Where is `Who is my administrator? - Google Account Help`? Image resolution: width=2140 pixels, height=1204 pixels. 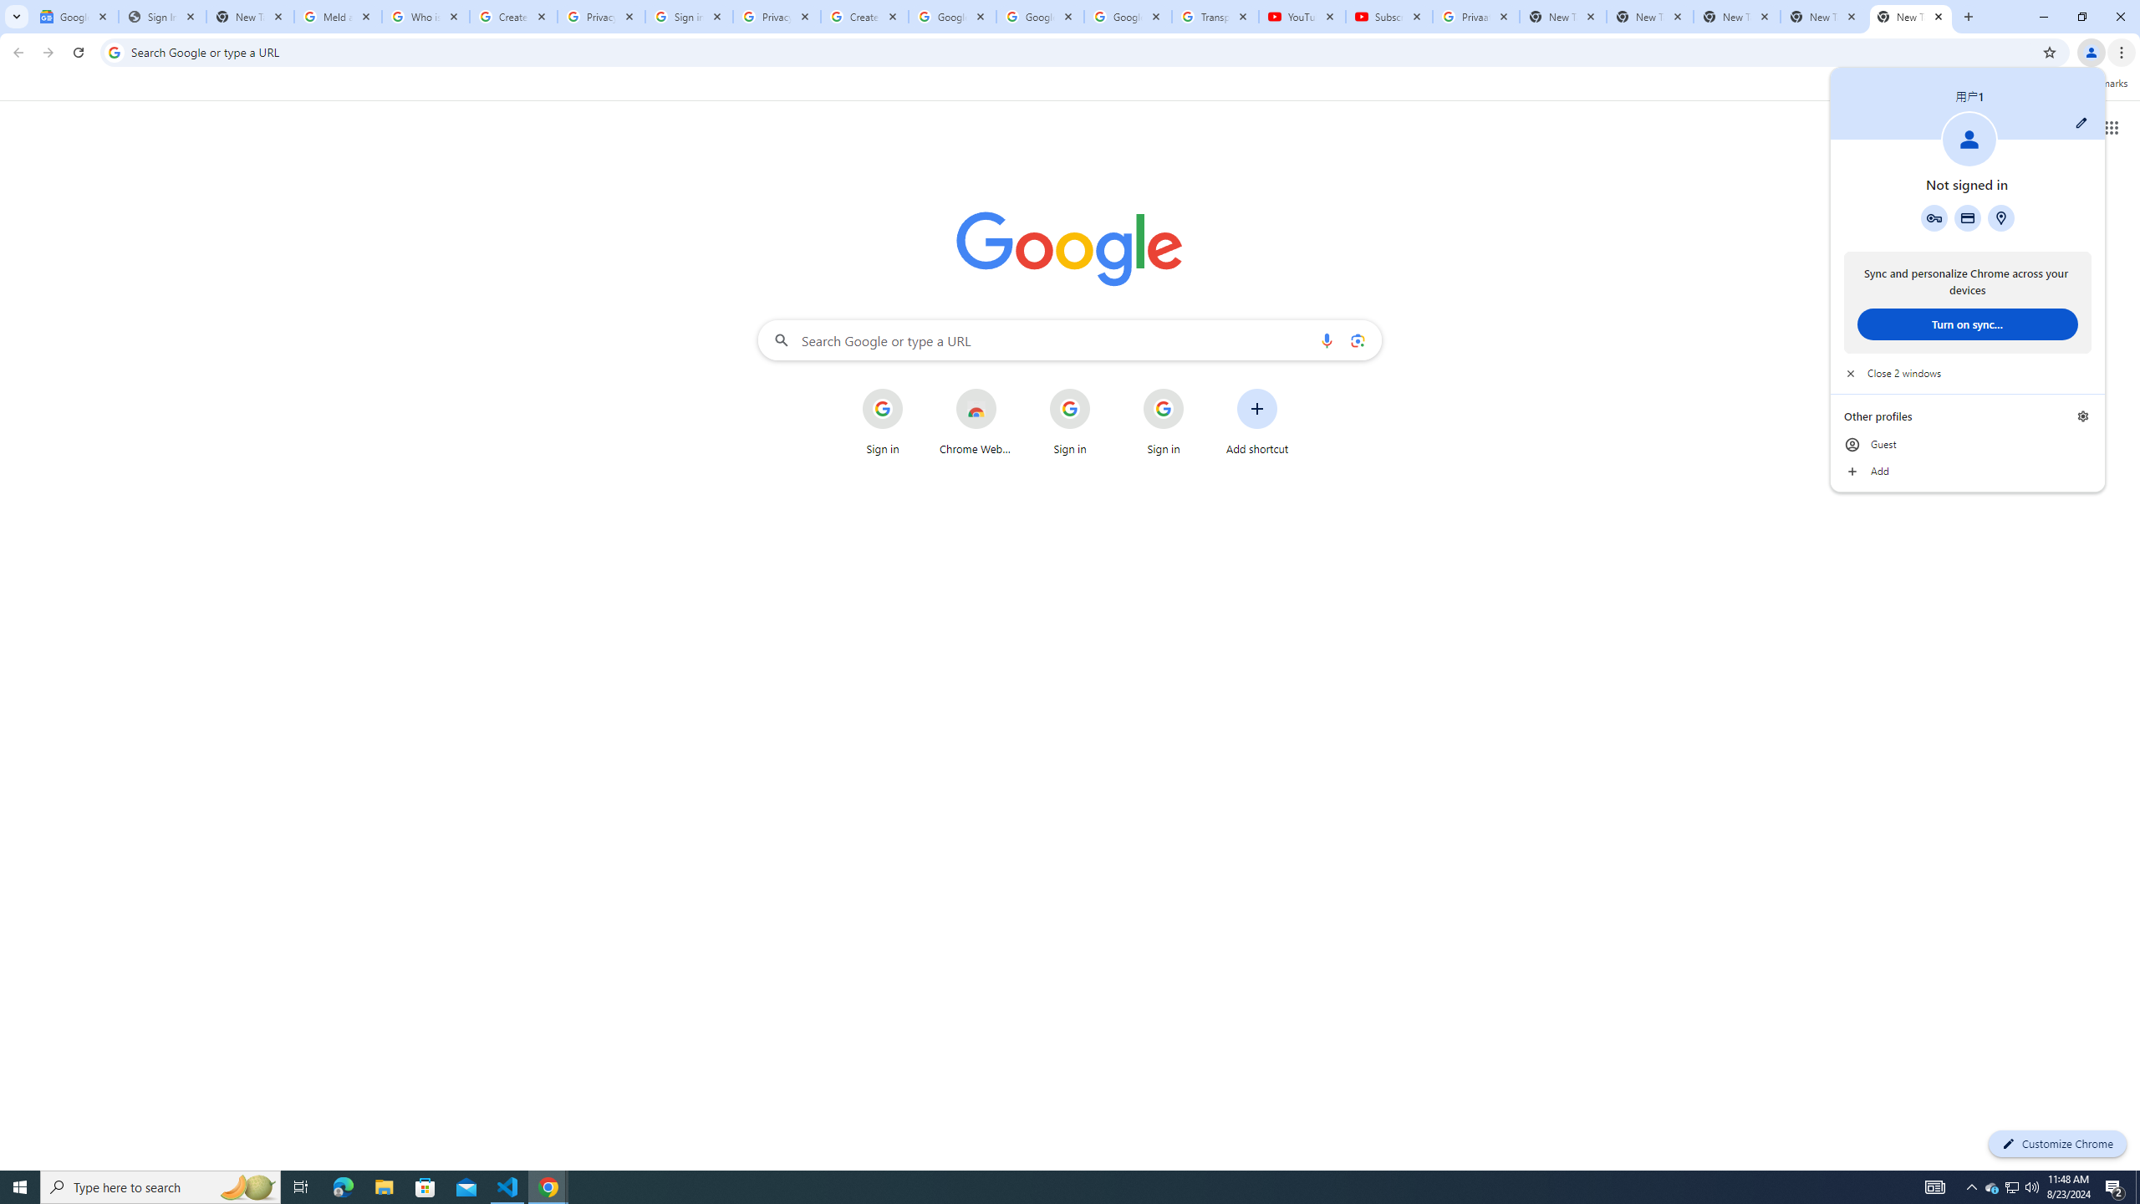 Who is my administrator? - Google Account Help is located at coordinates (425, 17).